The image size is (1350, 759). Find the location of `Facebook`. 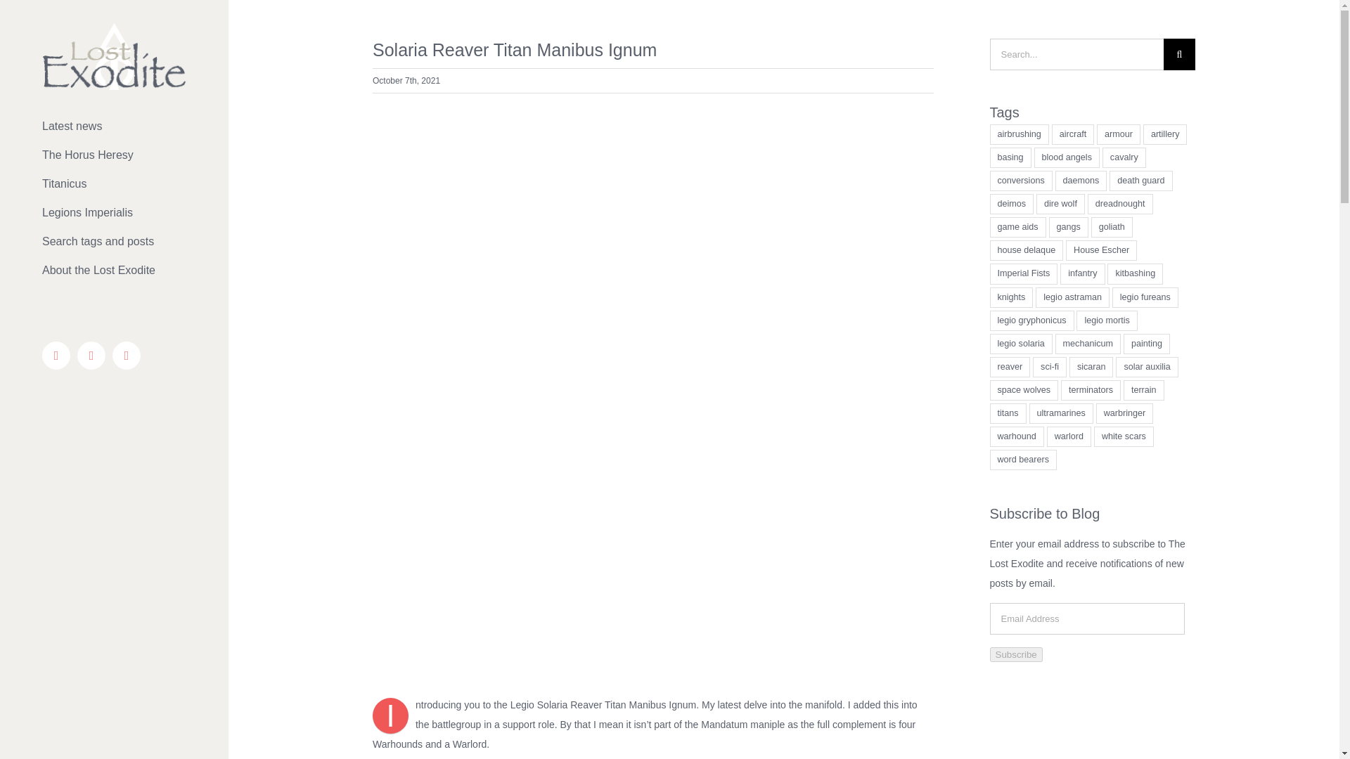

Facebook is located at coordinates (56, 356).